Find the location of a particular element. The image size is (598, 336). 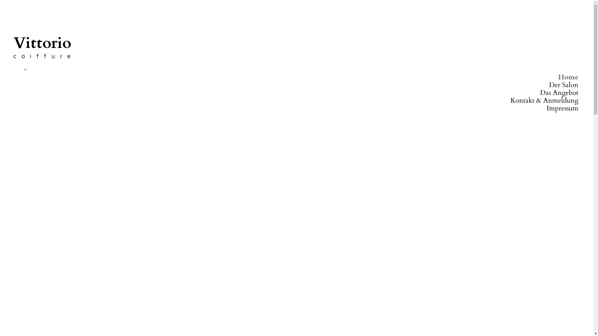

Termin vereinbaren is located at coordinates (297, 301).